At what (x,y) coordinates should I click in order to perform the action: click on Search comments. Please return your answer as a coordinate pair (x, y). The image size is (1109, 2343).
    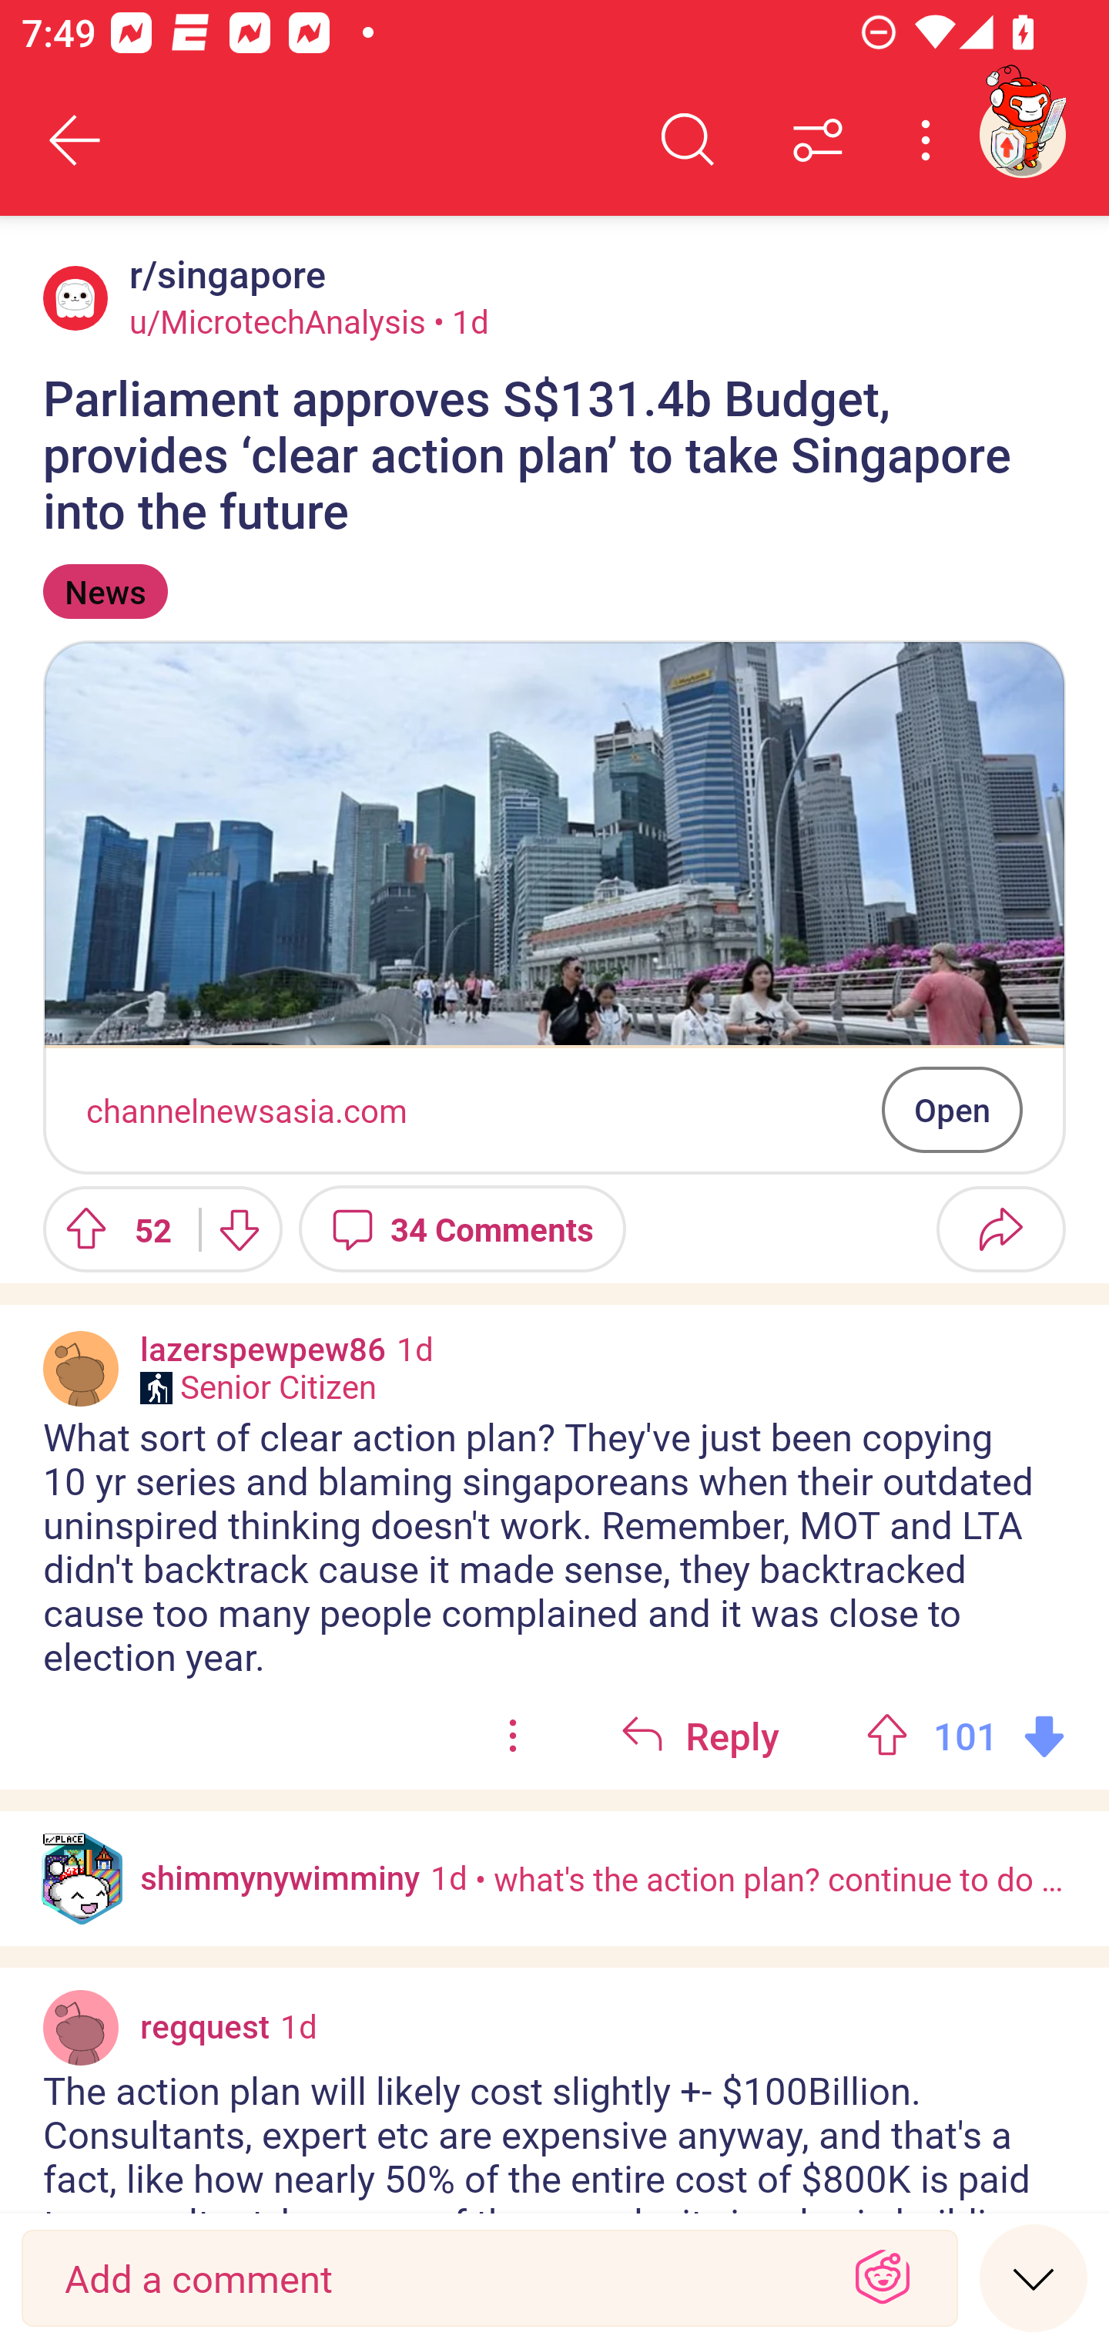
    Looking at the image, I should click on (688, 140).